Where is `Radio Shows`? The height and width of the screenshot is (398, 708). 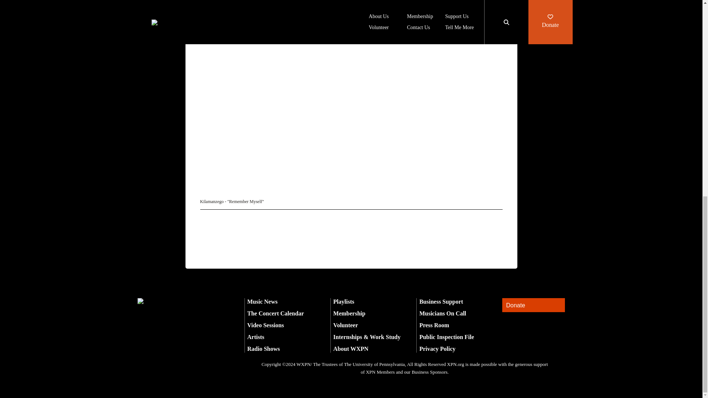
Radio Shows is located at coordinates (263, 349).